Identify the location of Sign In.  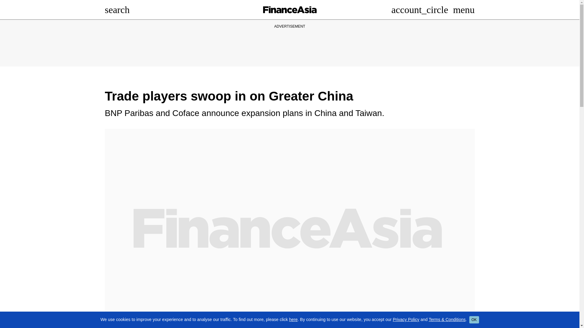
(420, 10).